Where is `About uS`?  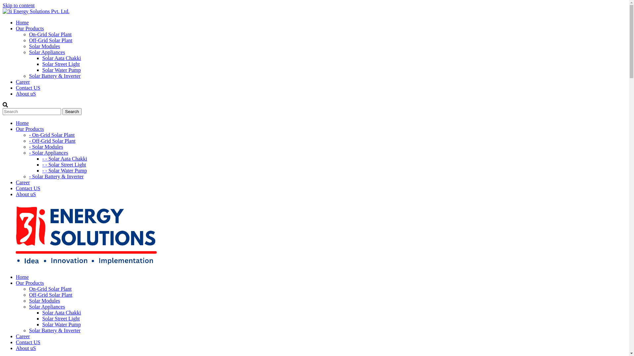
About uS is located at coordinates (26, 194).